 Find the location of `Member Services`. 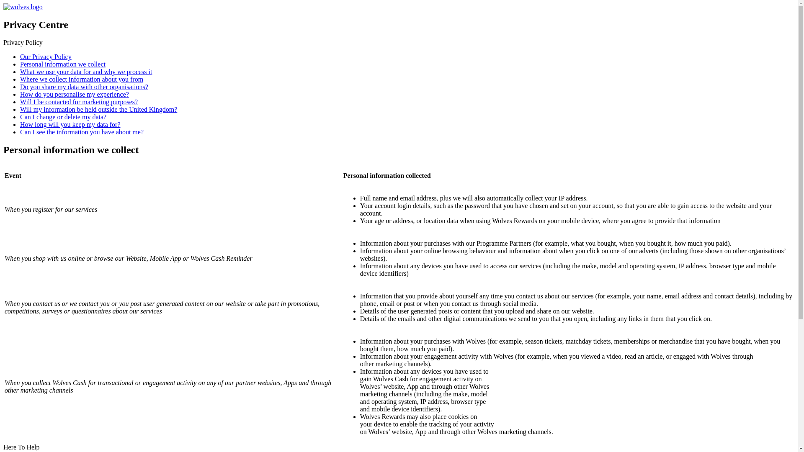

Member Services is located at coordinates (28, 451).